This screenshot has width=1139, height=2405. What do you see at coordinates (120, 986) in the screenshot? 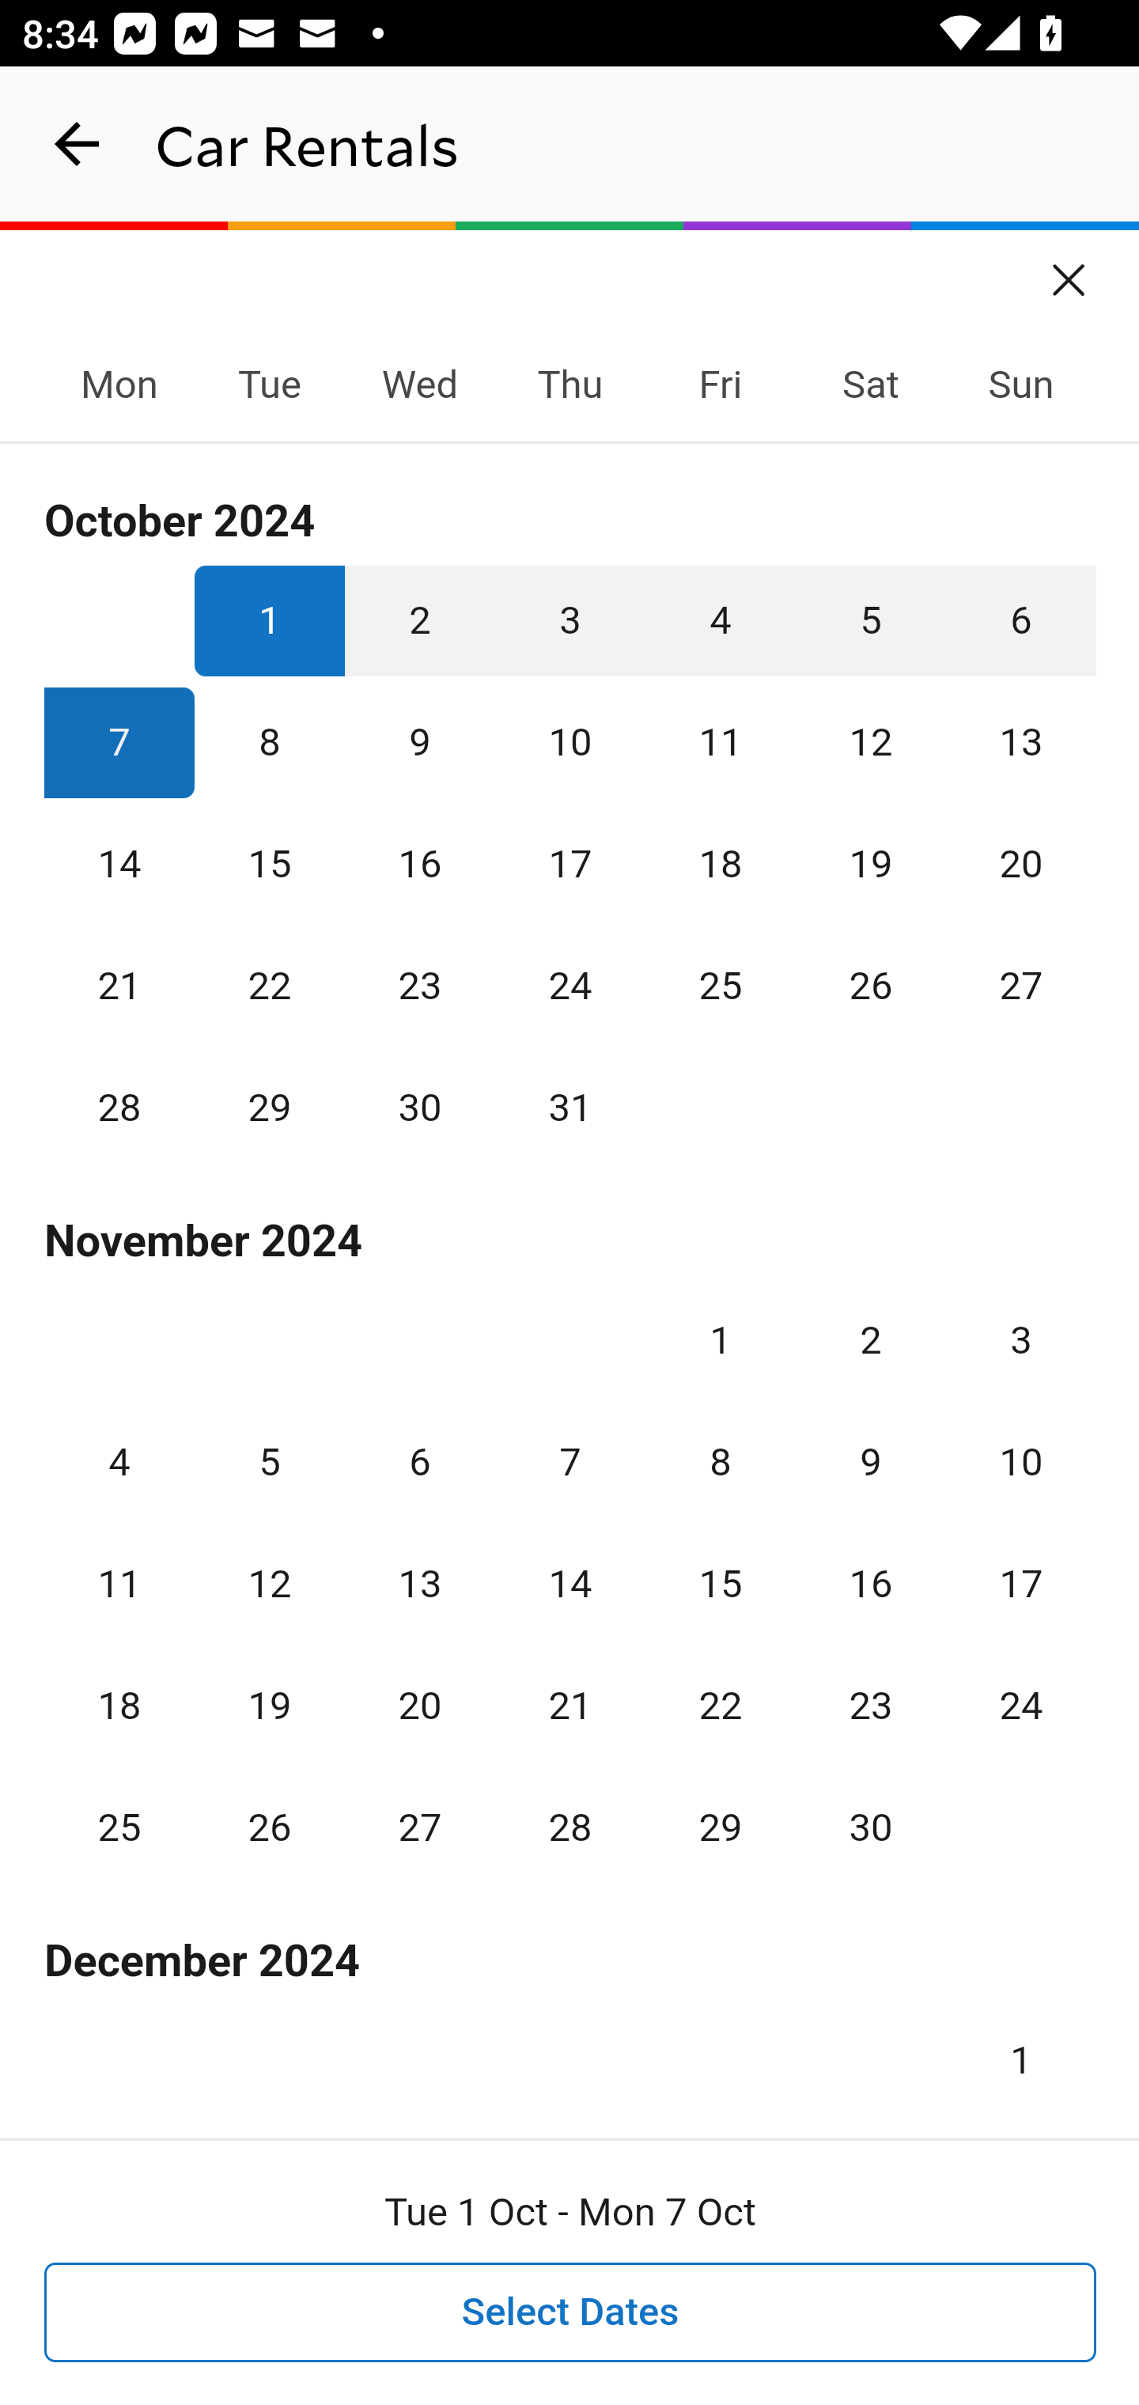
I see `21 October 2024` at bounding box center [120, 986].